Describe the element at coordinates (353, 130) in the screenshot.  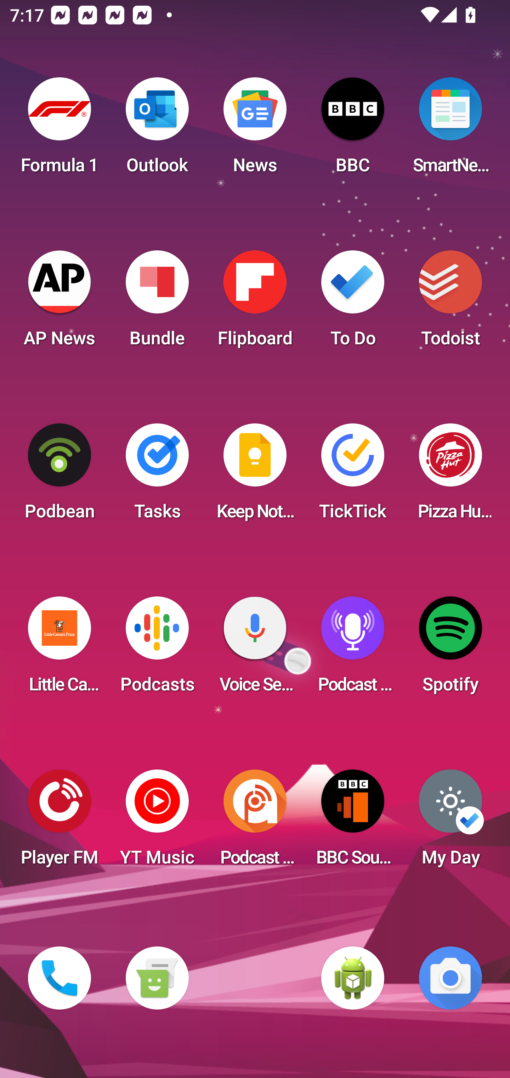
I see `BBC` at that location.